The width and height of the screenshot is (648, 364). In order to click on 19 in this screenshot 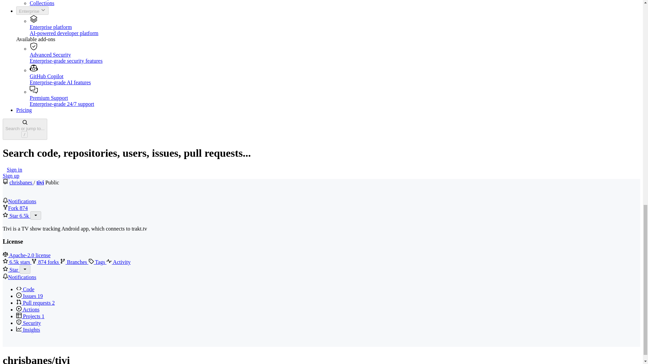, I will do `click(40, 296)`.